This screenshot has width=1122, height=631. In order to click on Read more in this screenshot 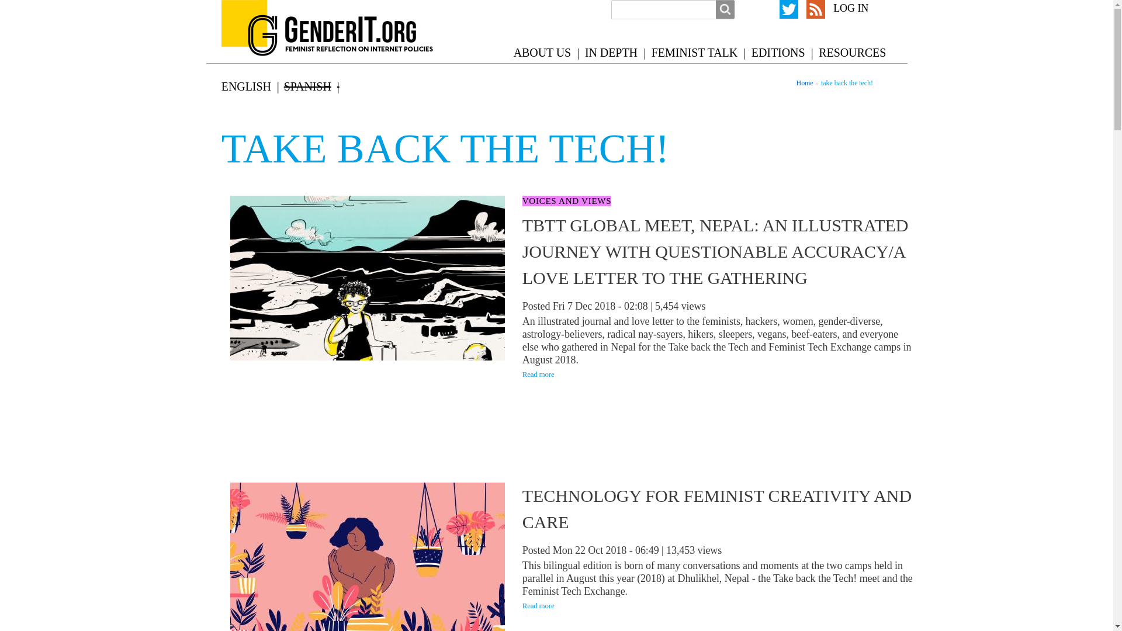, I will do `click(538, 374)`.